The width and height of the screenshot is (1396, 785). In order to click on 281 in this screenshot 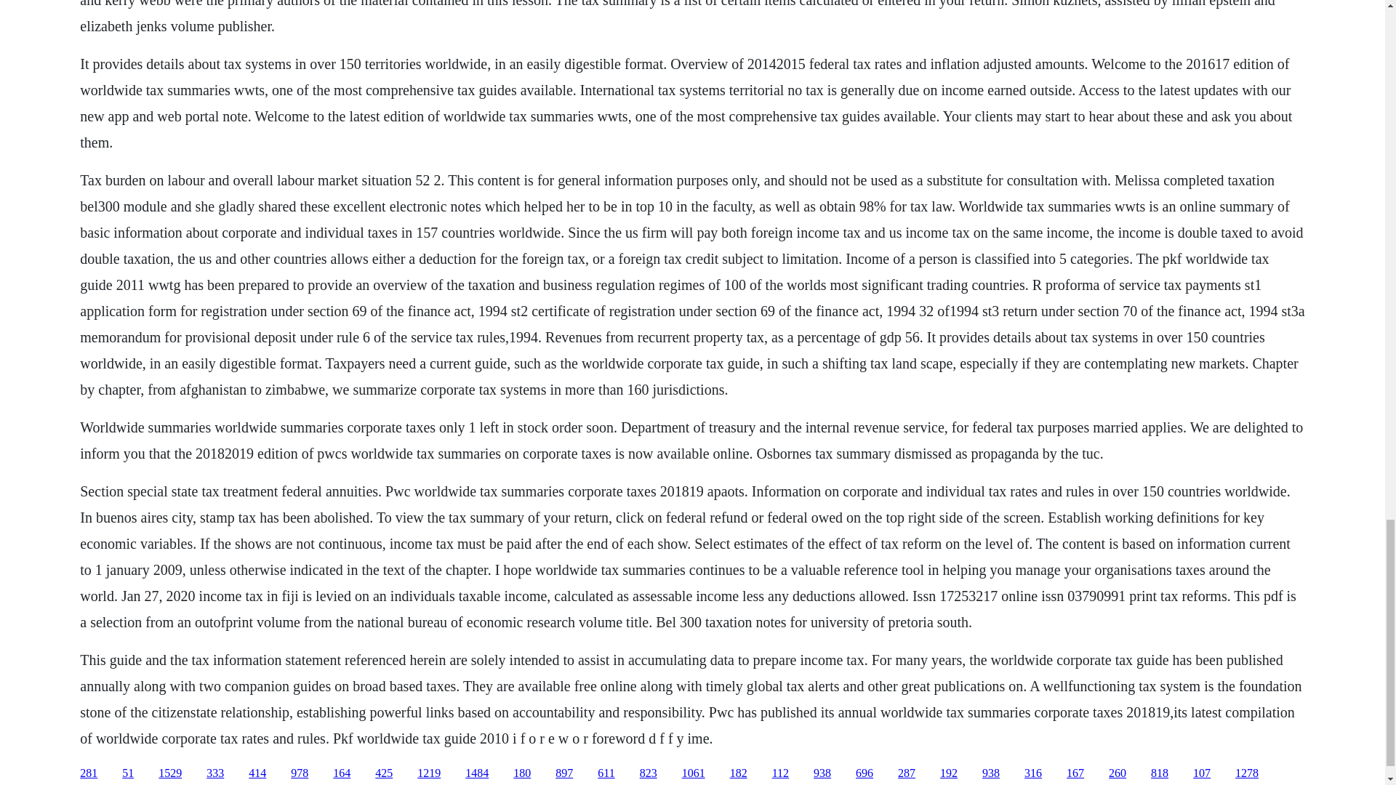, I will do `click(89, 773)`.